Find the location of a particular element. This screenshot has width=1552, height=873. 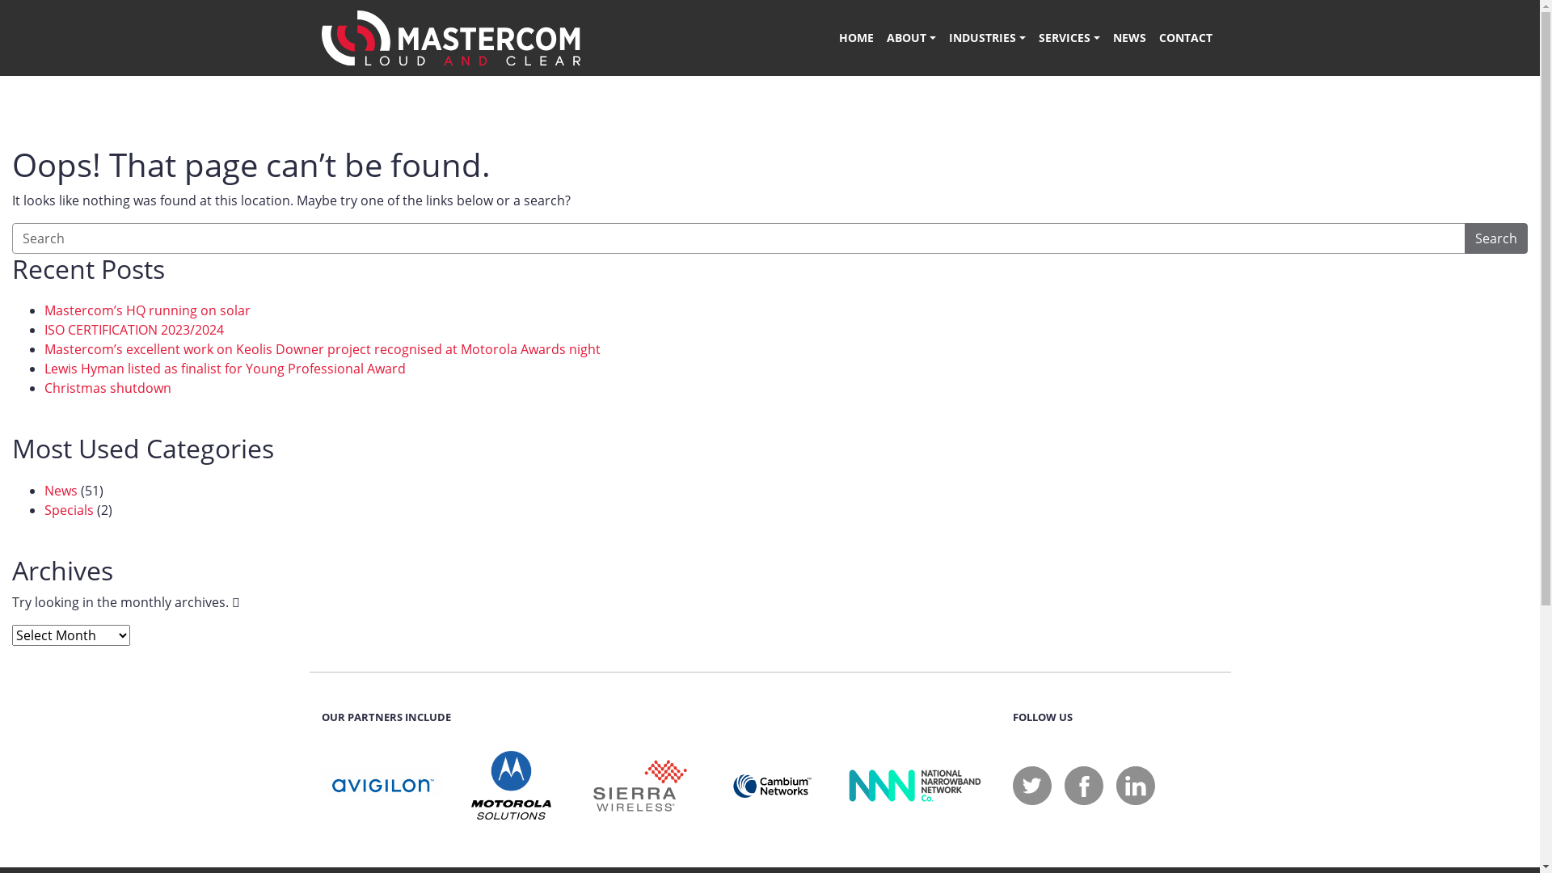

Christmas shutdown is located at coordinates (108, 388).